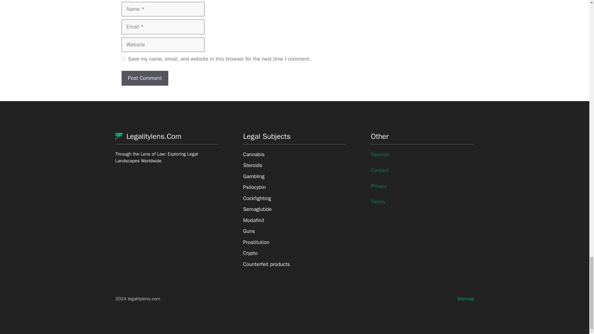 The width and height of the screenshot is (594, 334). Describe the element at coordinates (123, 59) in the screenshot. I see `yes` at that location.